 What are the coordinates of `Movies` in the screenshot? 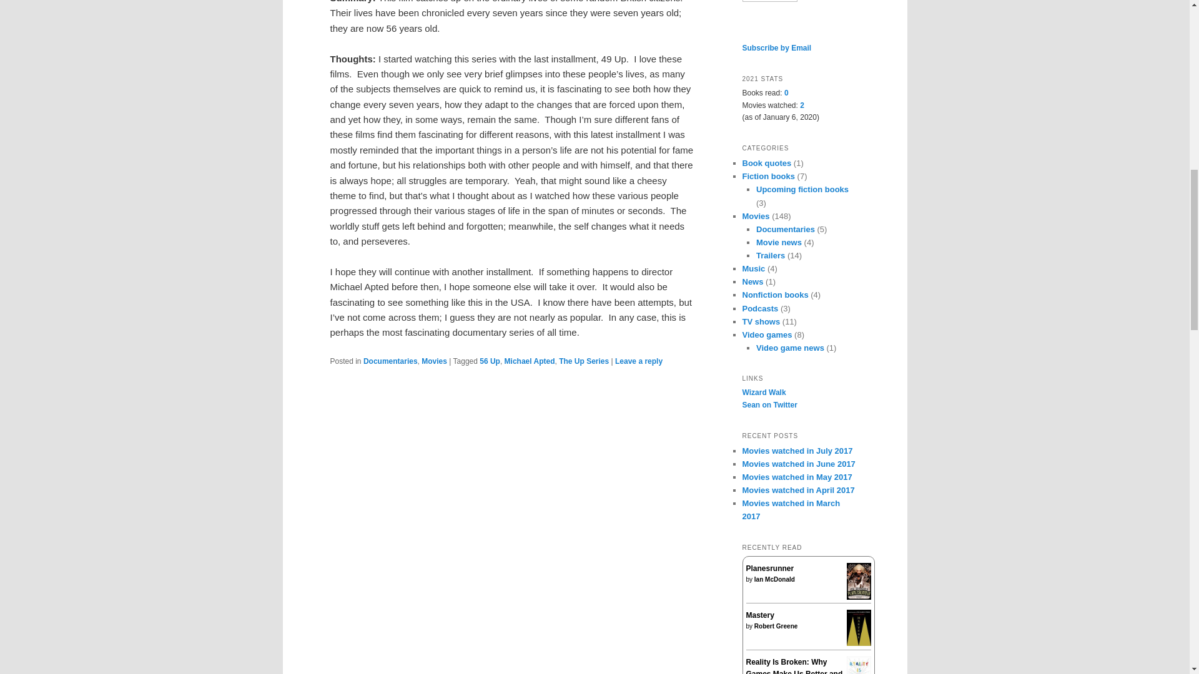 It's located at (435, 361).